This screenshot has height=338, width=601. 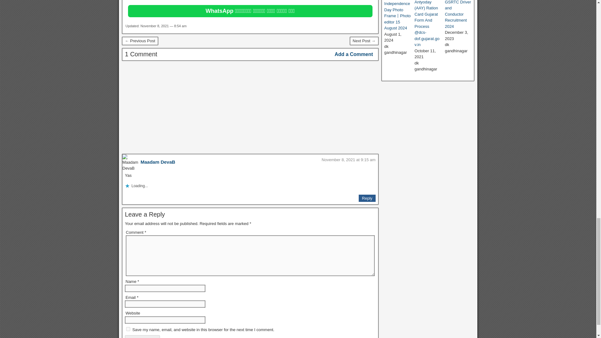 What do you see at coordinates (158, 161) in the screenshot?
I see `Maadam DevaB` at bounding box center [158, 161].